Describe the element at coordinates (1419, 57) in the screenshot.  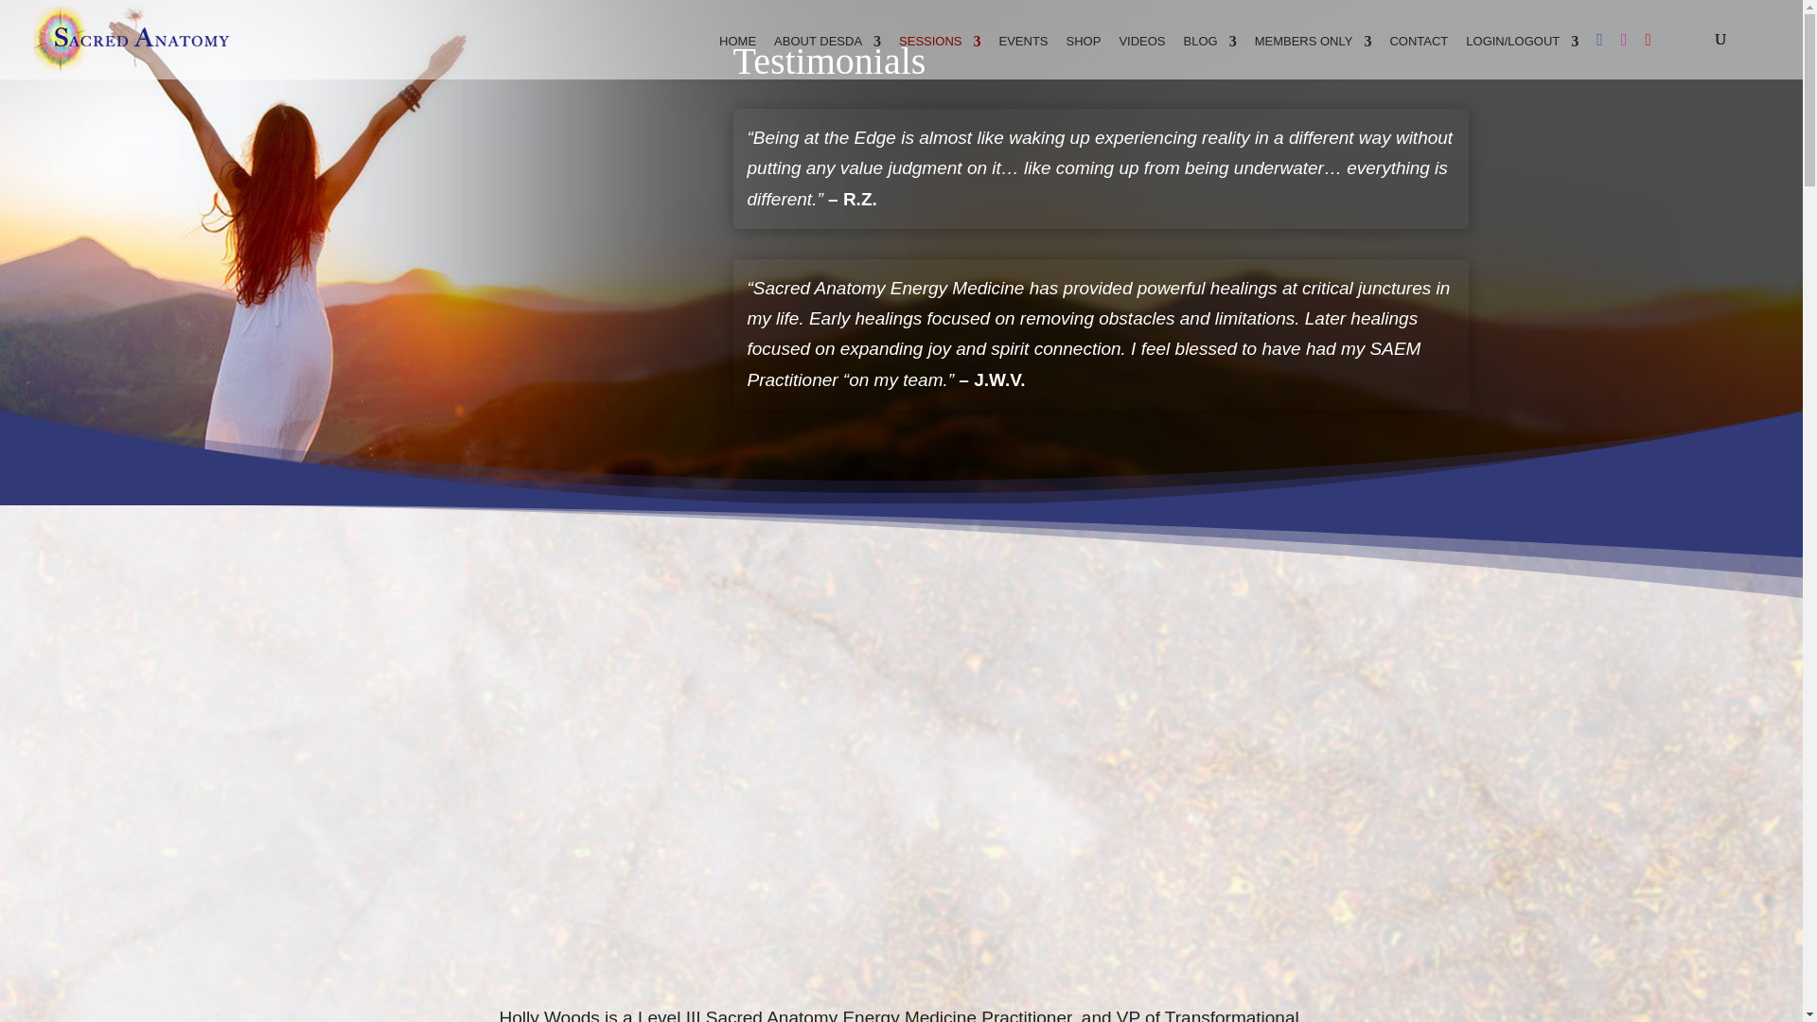
I see `CONTACT` at that location.